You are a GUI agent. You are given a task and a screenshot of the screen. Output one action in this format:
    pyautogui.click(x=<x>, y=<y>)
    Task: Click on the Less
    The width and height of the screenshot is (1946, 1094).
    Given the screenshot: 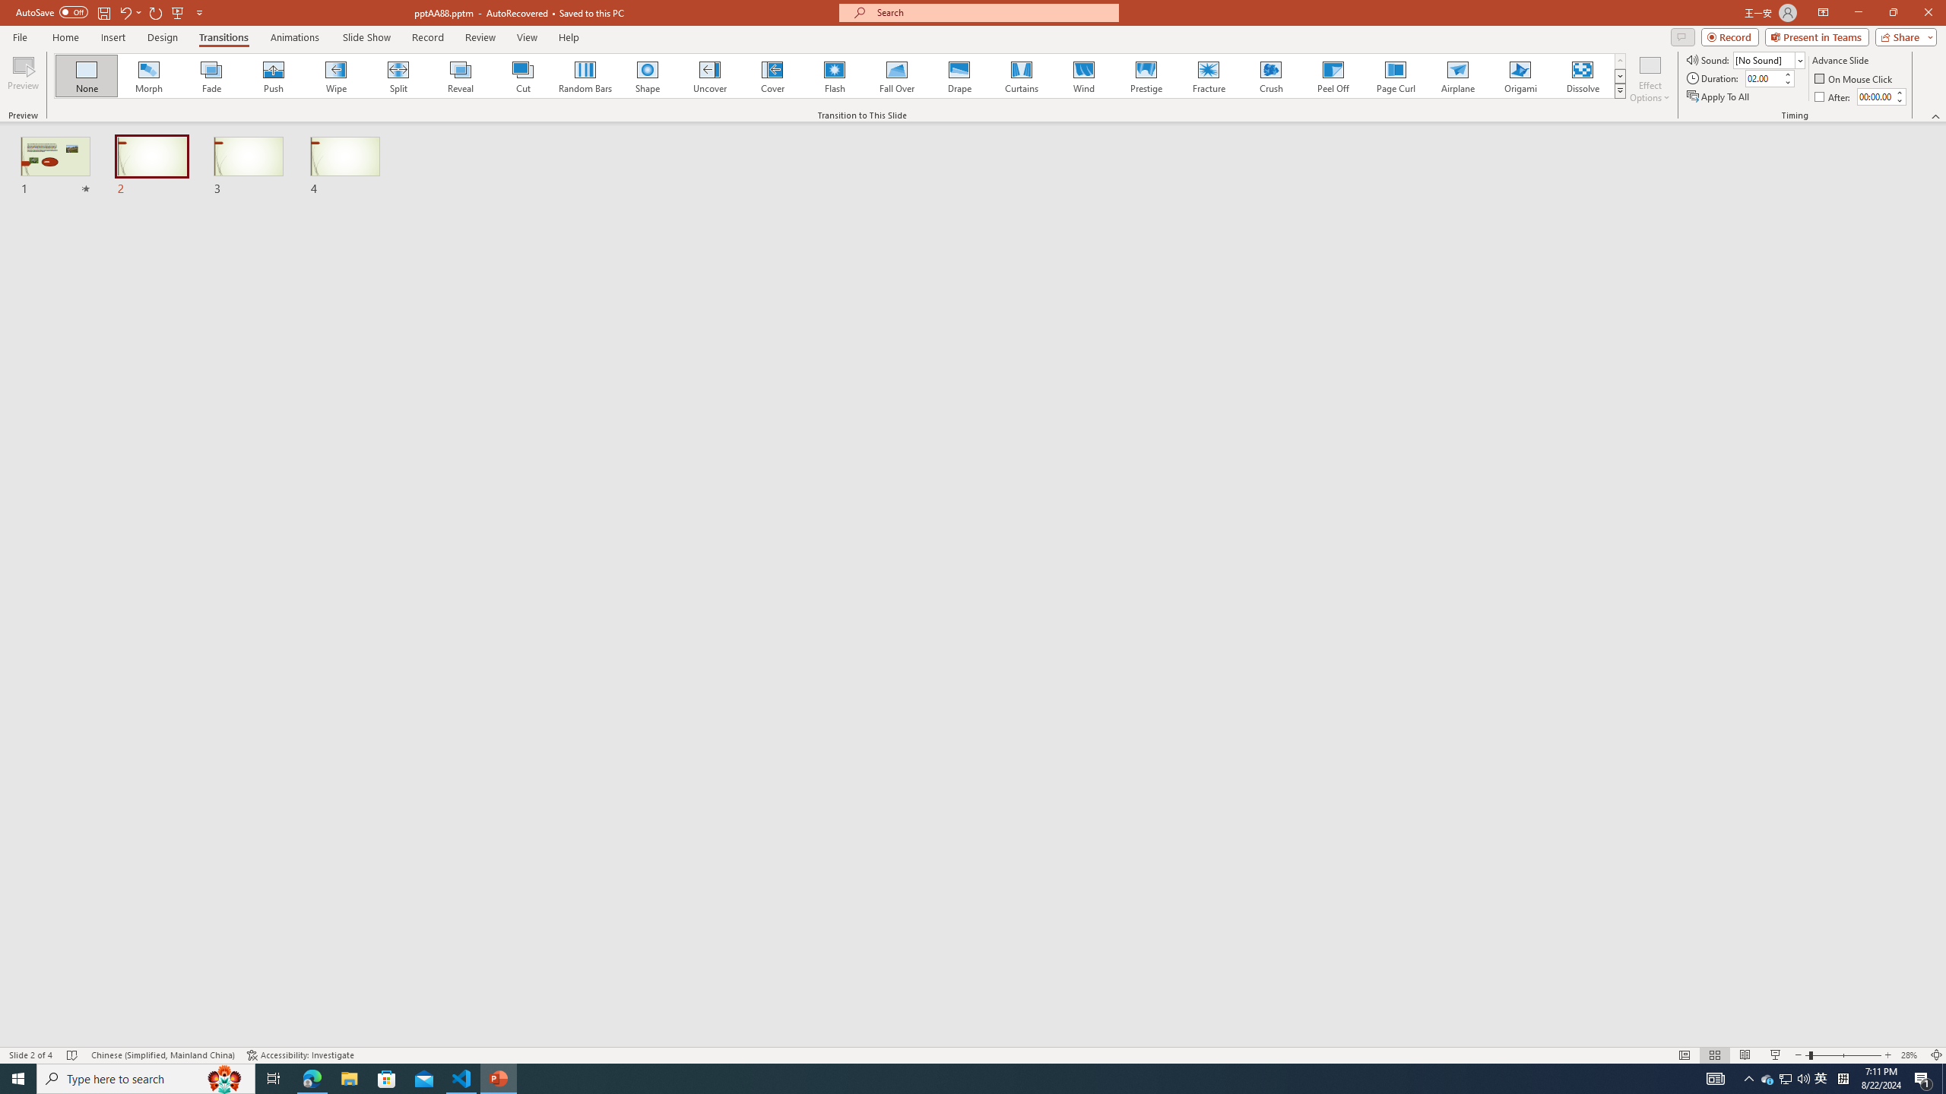 What is the action you would take?
    pyautogui.click(x=1899, y=100)
    